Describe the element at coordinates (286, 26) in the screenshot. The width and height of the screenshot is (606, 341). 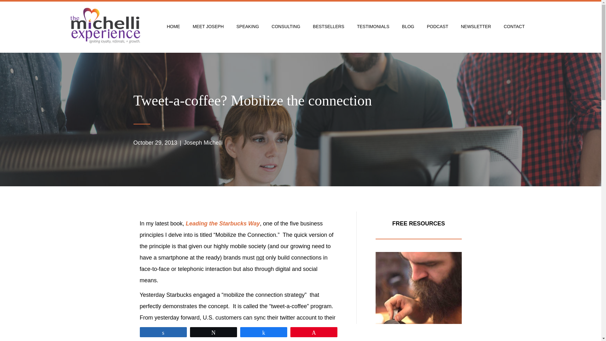
I see `CONSULTING` at that location.